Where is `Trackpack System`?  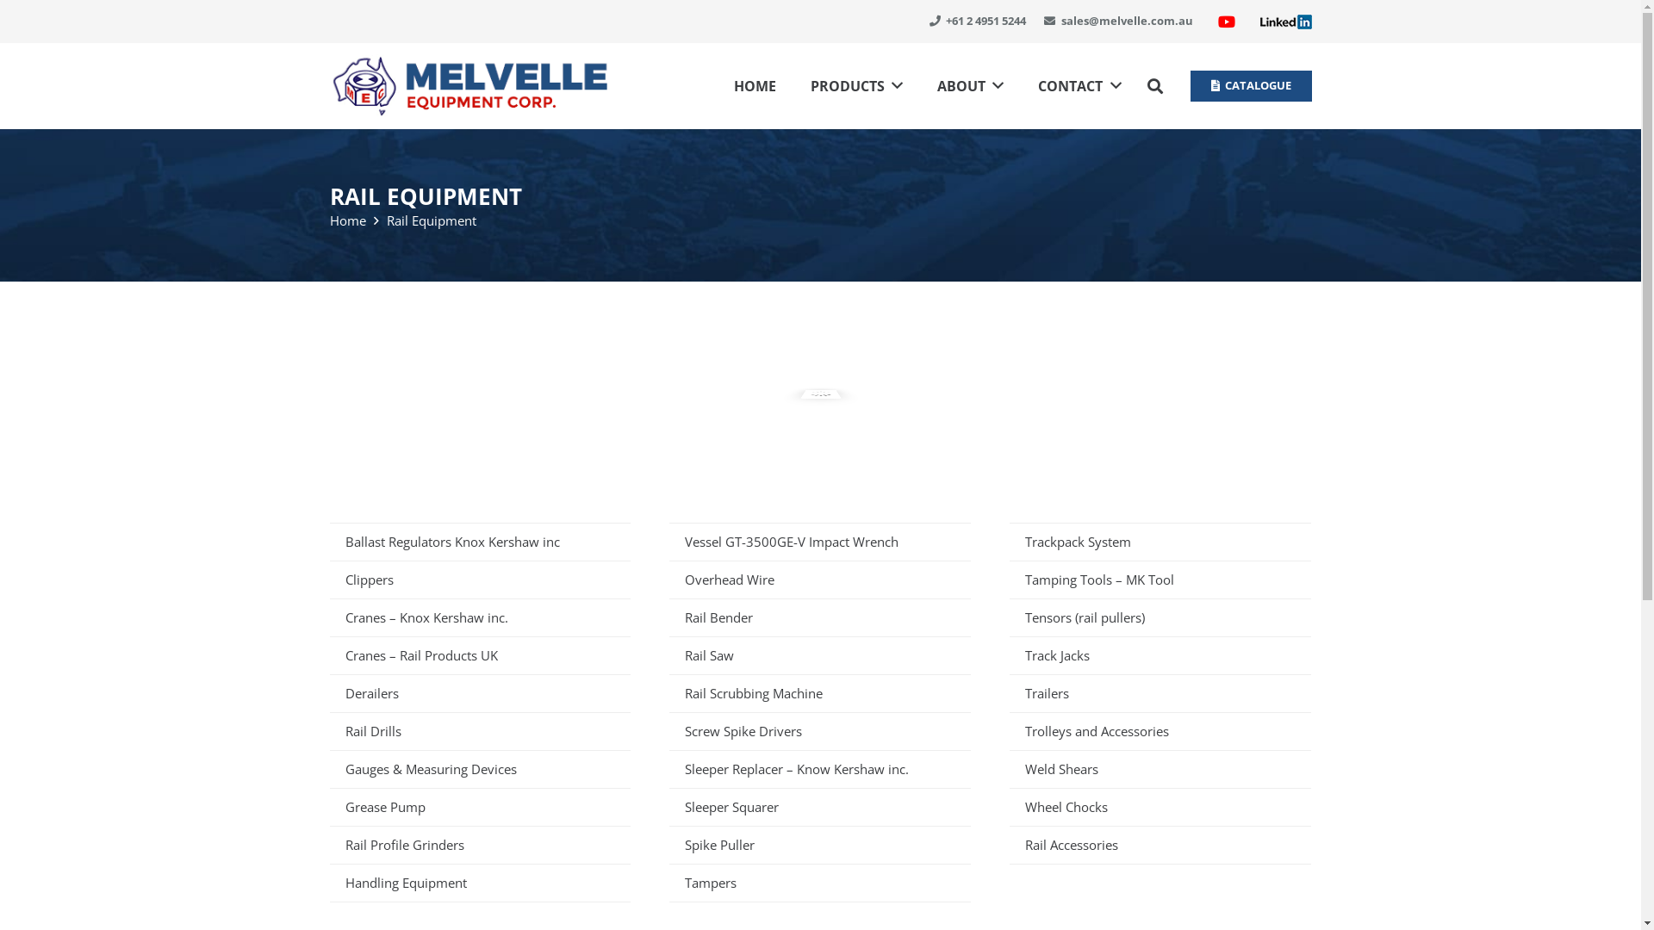
Trackpack System is located at coordinates (1160, 542).